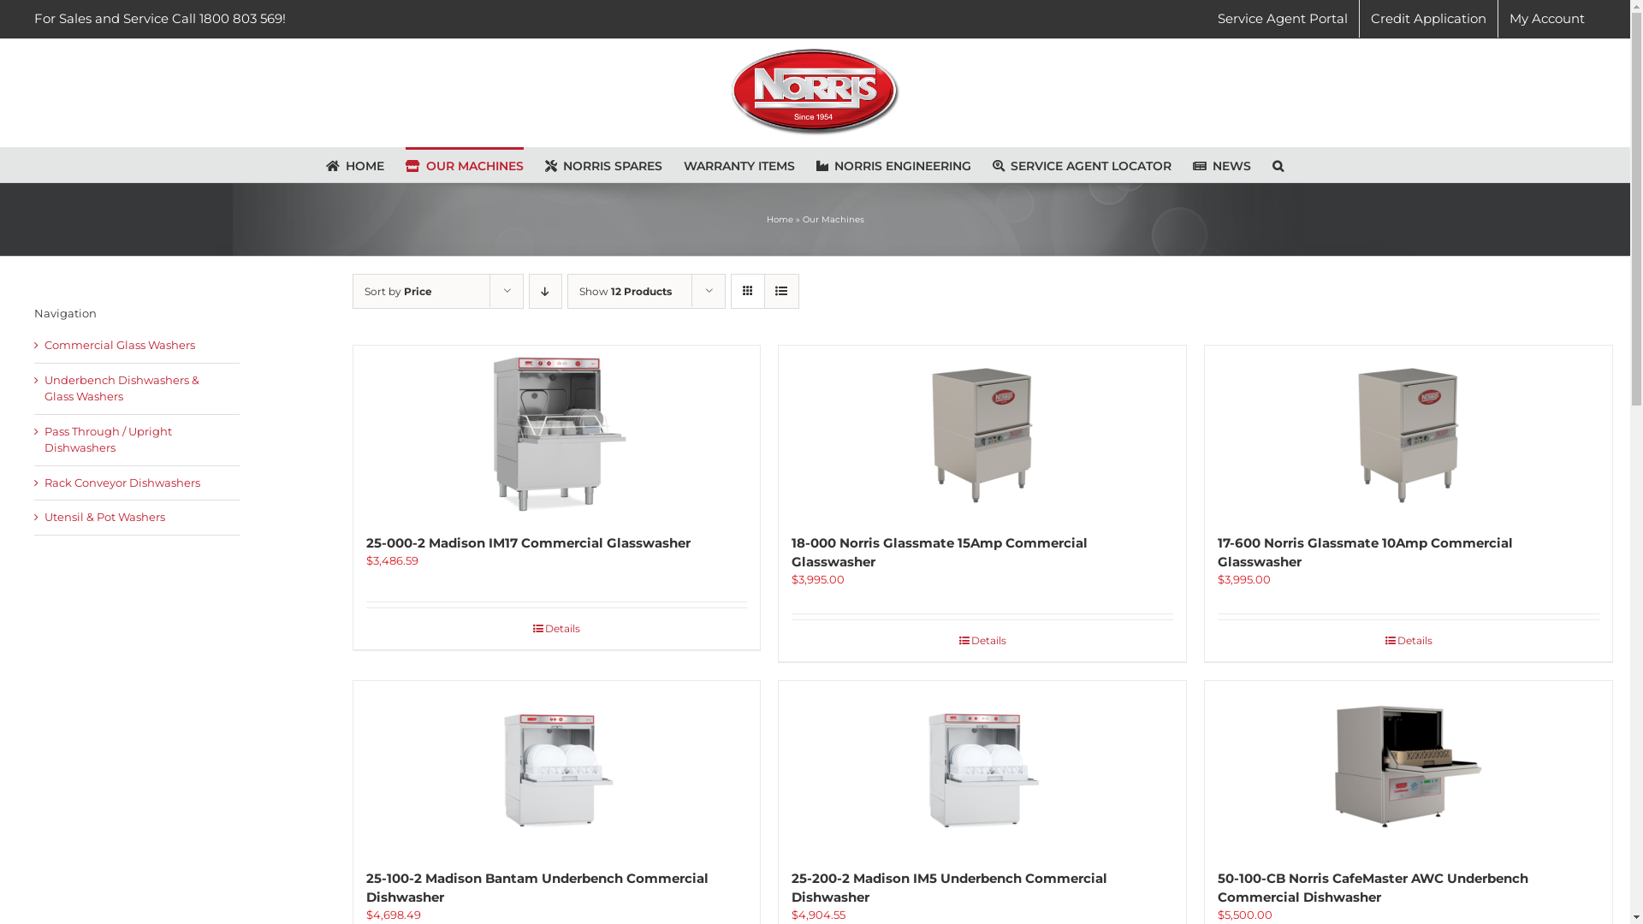 This screenshot has height=924, width=1643. I want to click on My Account, so click(1547, 19).